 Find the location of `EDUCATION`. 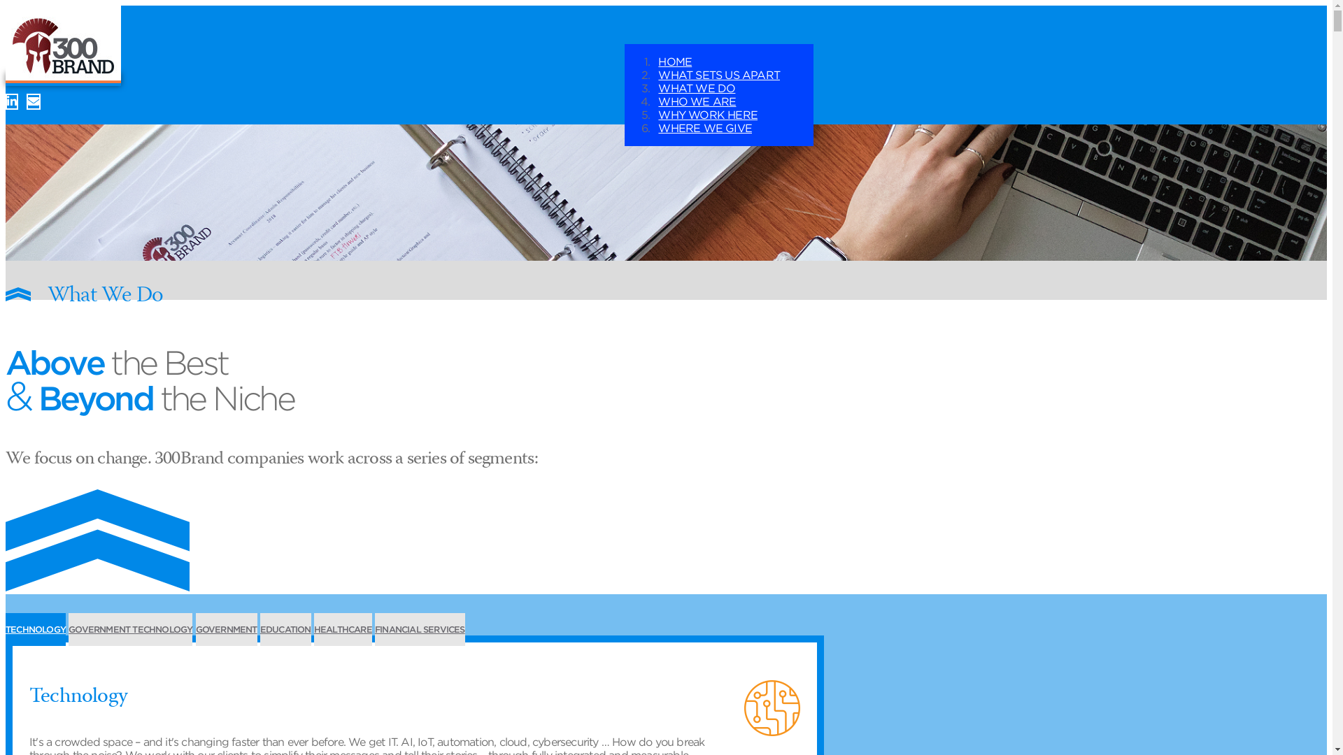

EDUCATION is located at coordinates (285, 629).